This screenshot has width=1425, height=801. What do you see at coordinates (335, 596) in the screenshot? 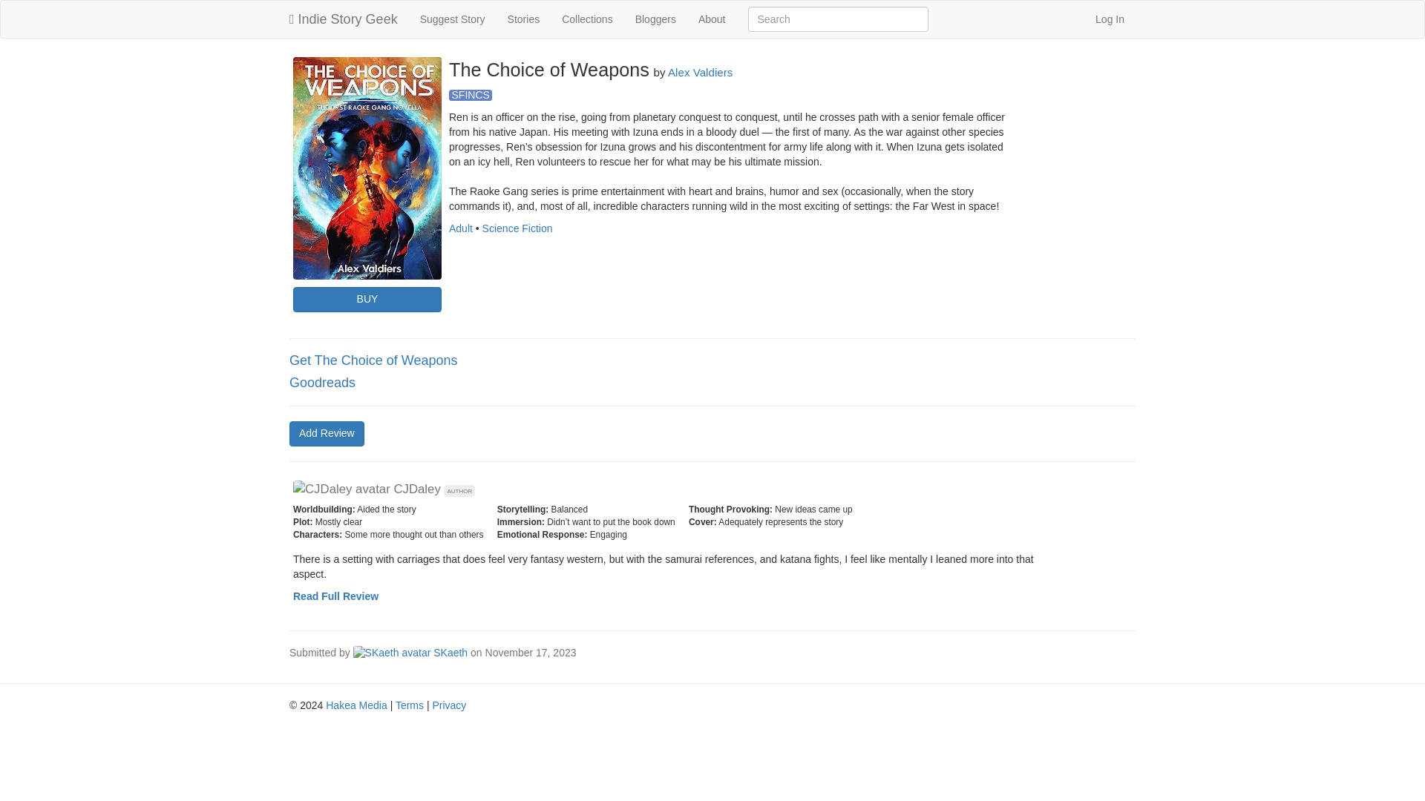
I see `Read Full Review` at bounding box center [335, 596].